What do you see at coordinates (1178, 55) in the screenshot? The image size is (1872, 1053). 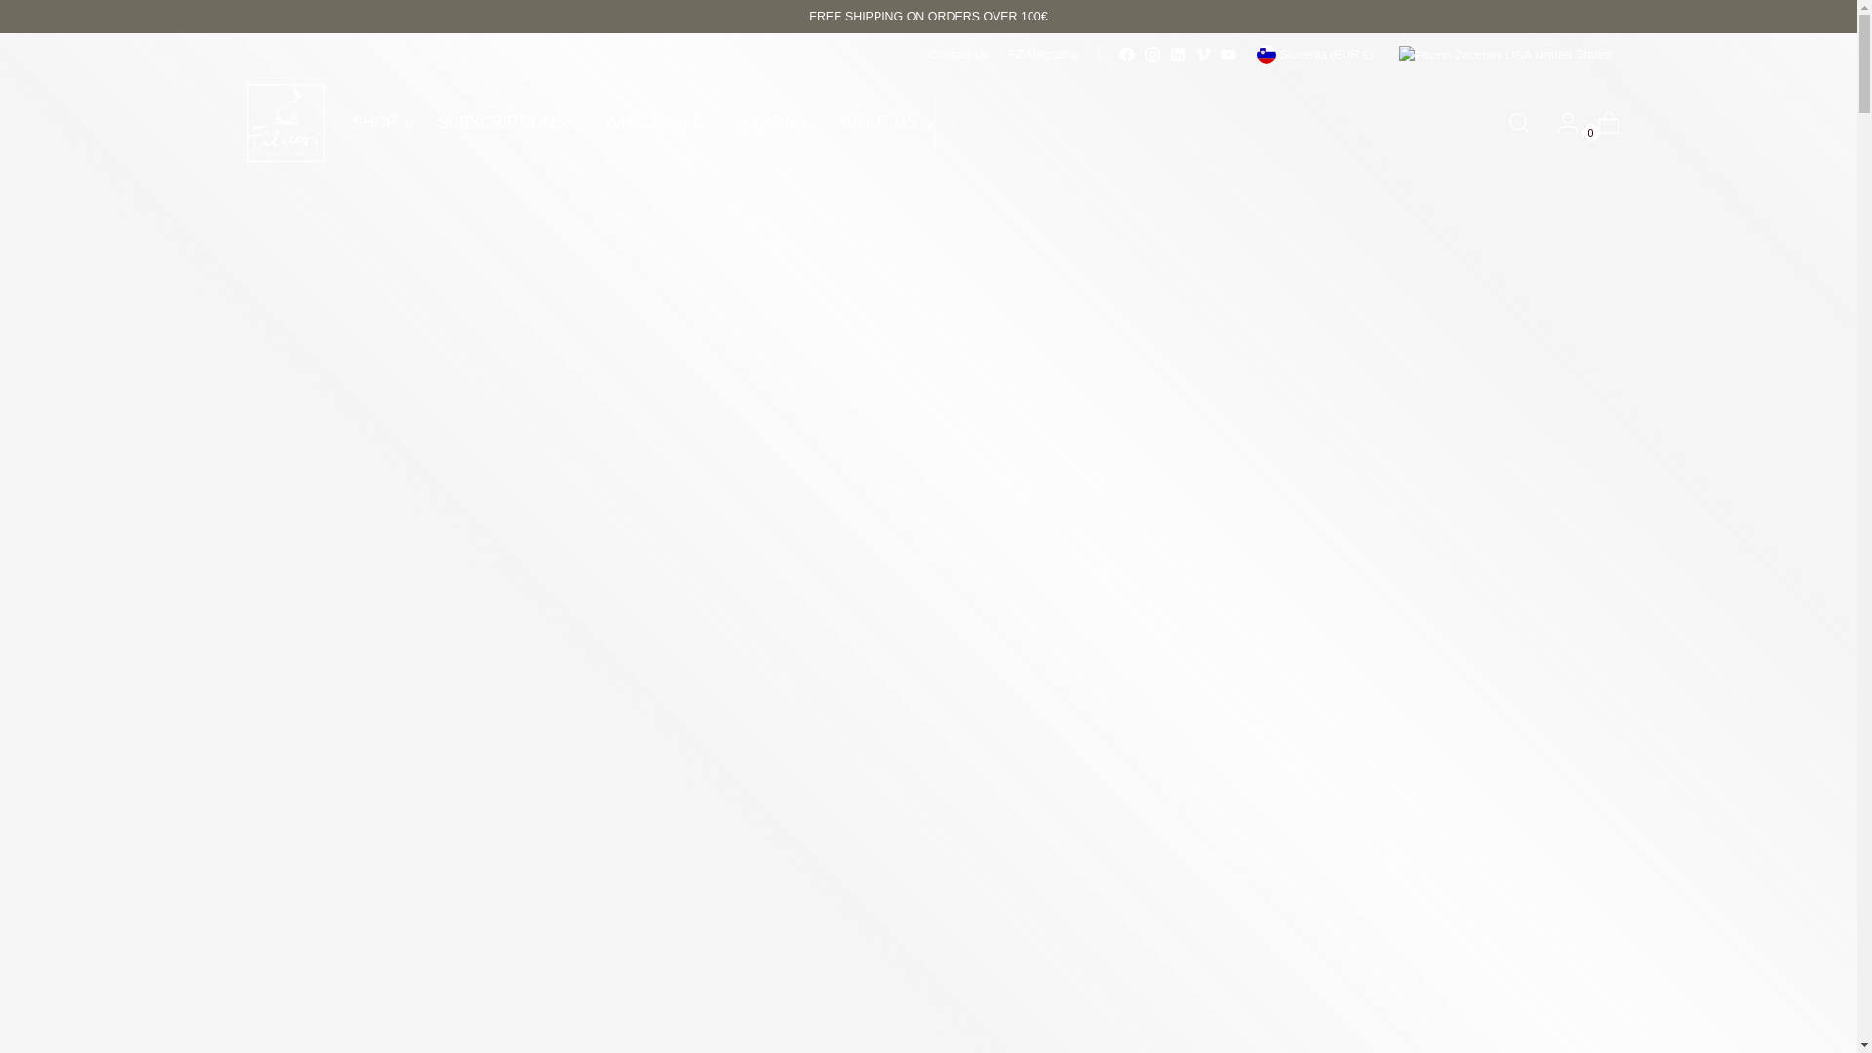 I see `Filicori Zecchini Italia on Vimeo` at bounding box center [1178, 55].